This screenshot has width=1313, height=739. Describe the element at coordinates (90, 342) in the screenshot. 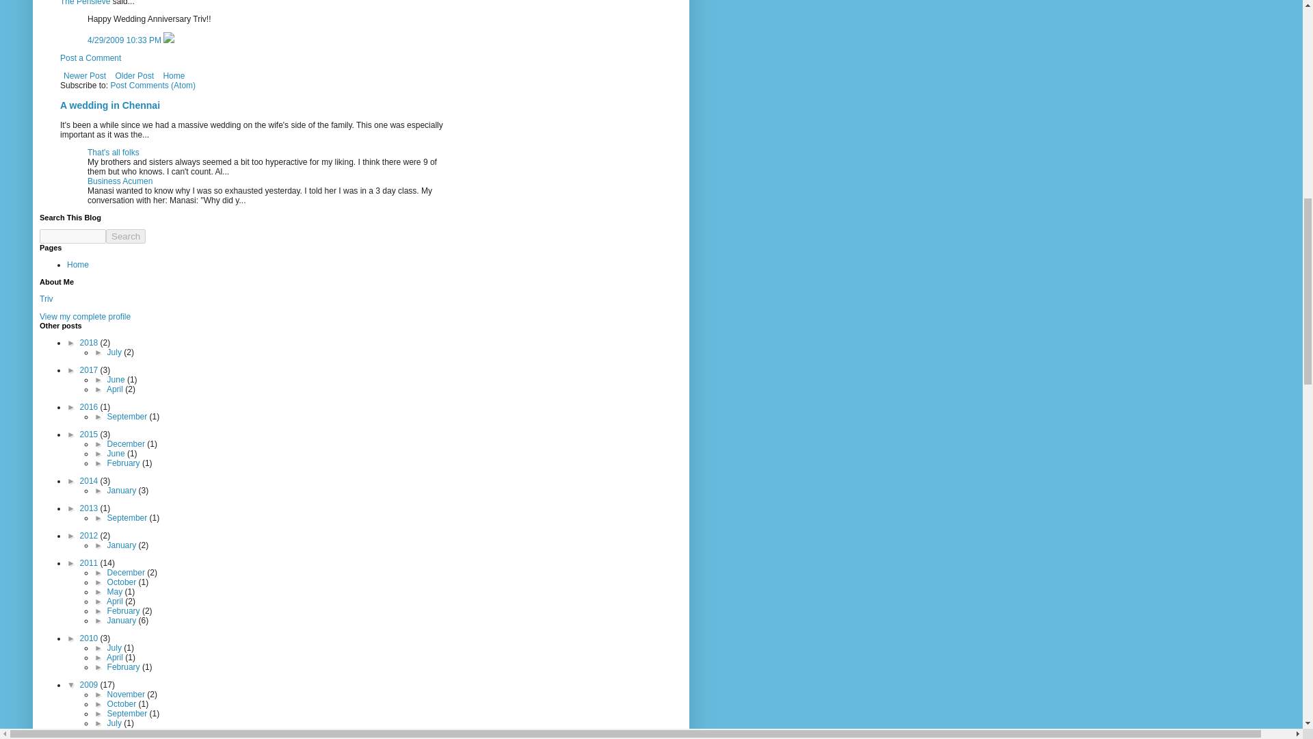

I see `2018` at that location.